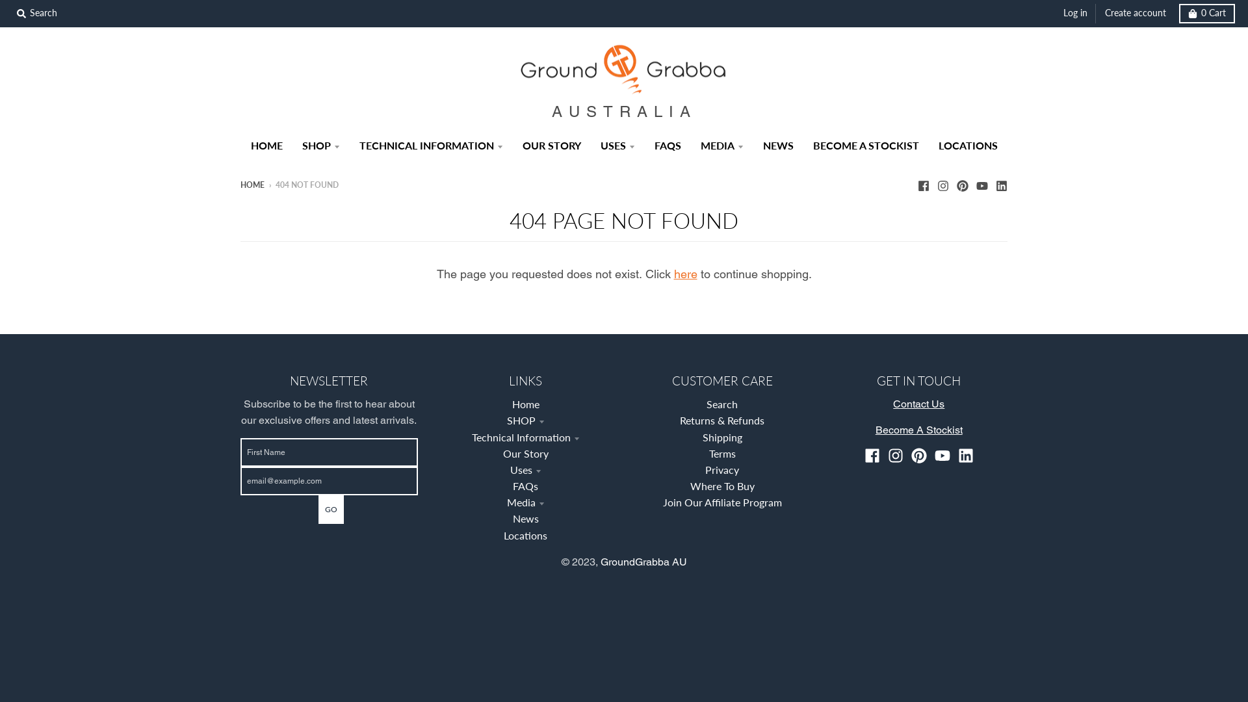  I want to click on Contact Us, so click(919, 404).